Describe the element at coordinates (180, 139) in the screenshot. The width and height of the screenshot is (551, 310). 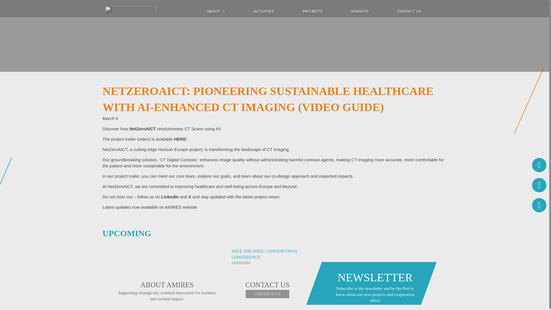
I see `HERE` at that location.